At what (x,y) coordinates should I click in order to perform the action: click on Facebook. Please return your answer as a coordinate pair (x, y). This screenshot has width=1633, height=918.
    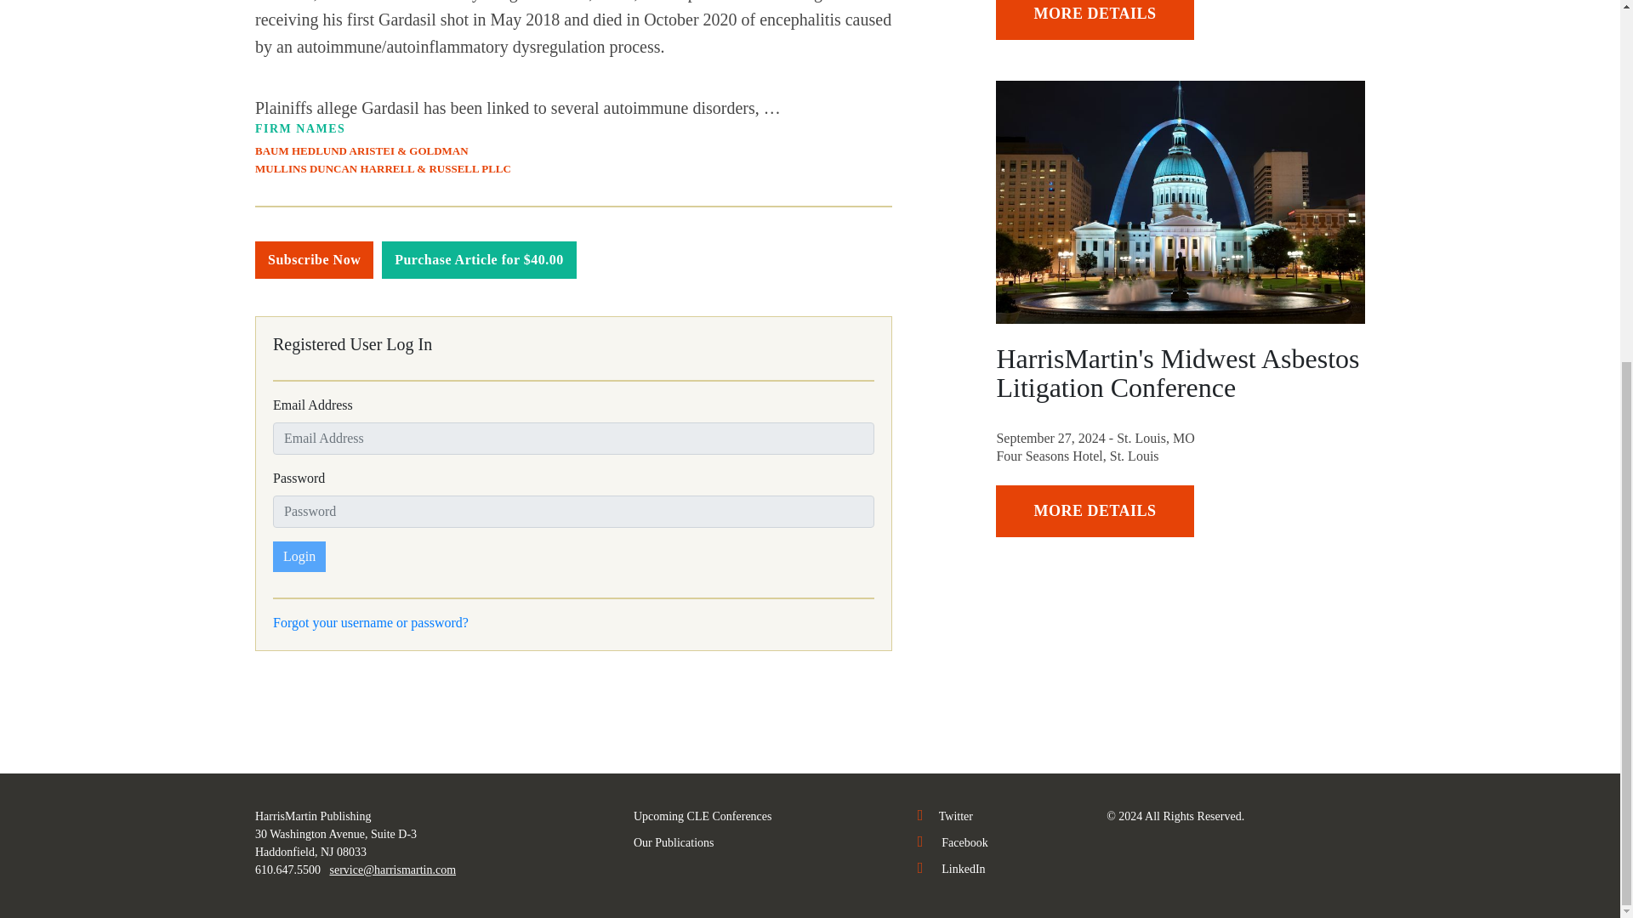
    Looking at the image, I should click on (953, 842).